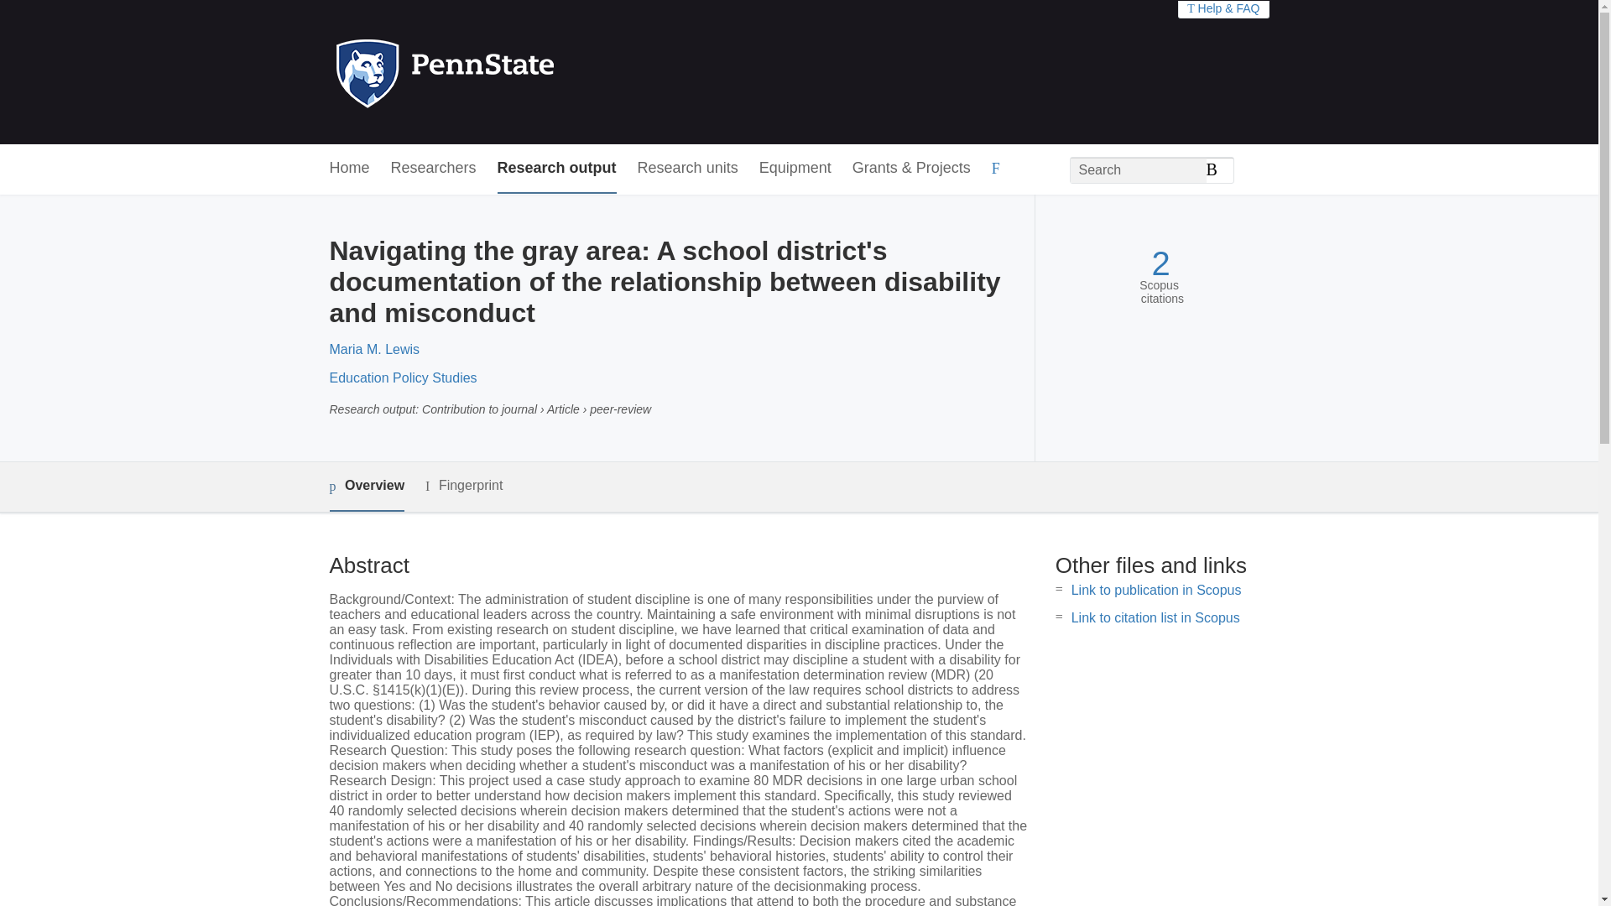 The width and height of the screenshot is (1611, 906). Describe the element at coordinates (403, 377) in the screenshot. I see `Education Policy Studies` at that location.